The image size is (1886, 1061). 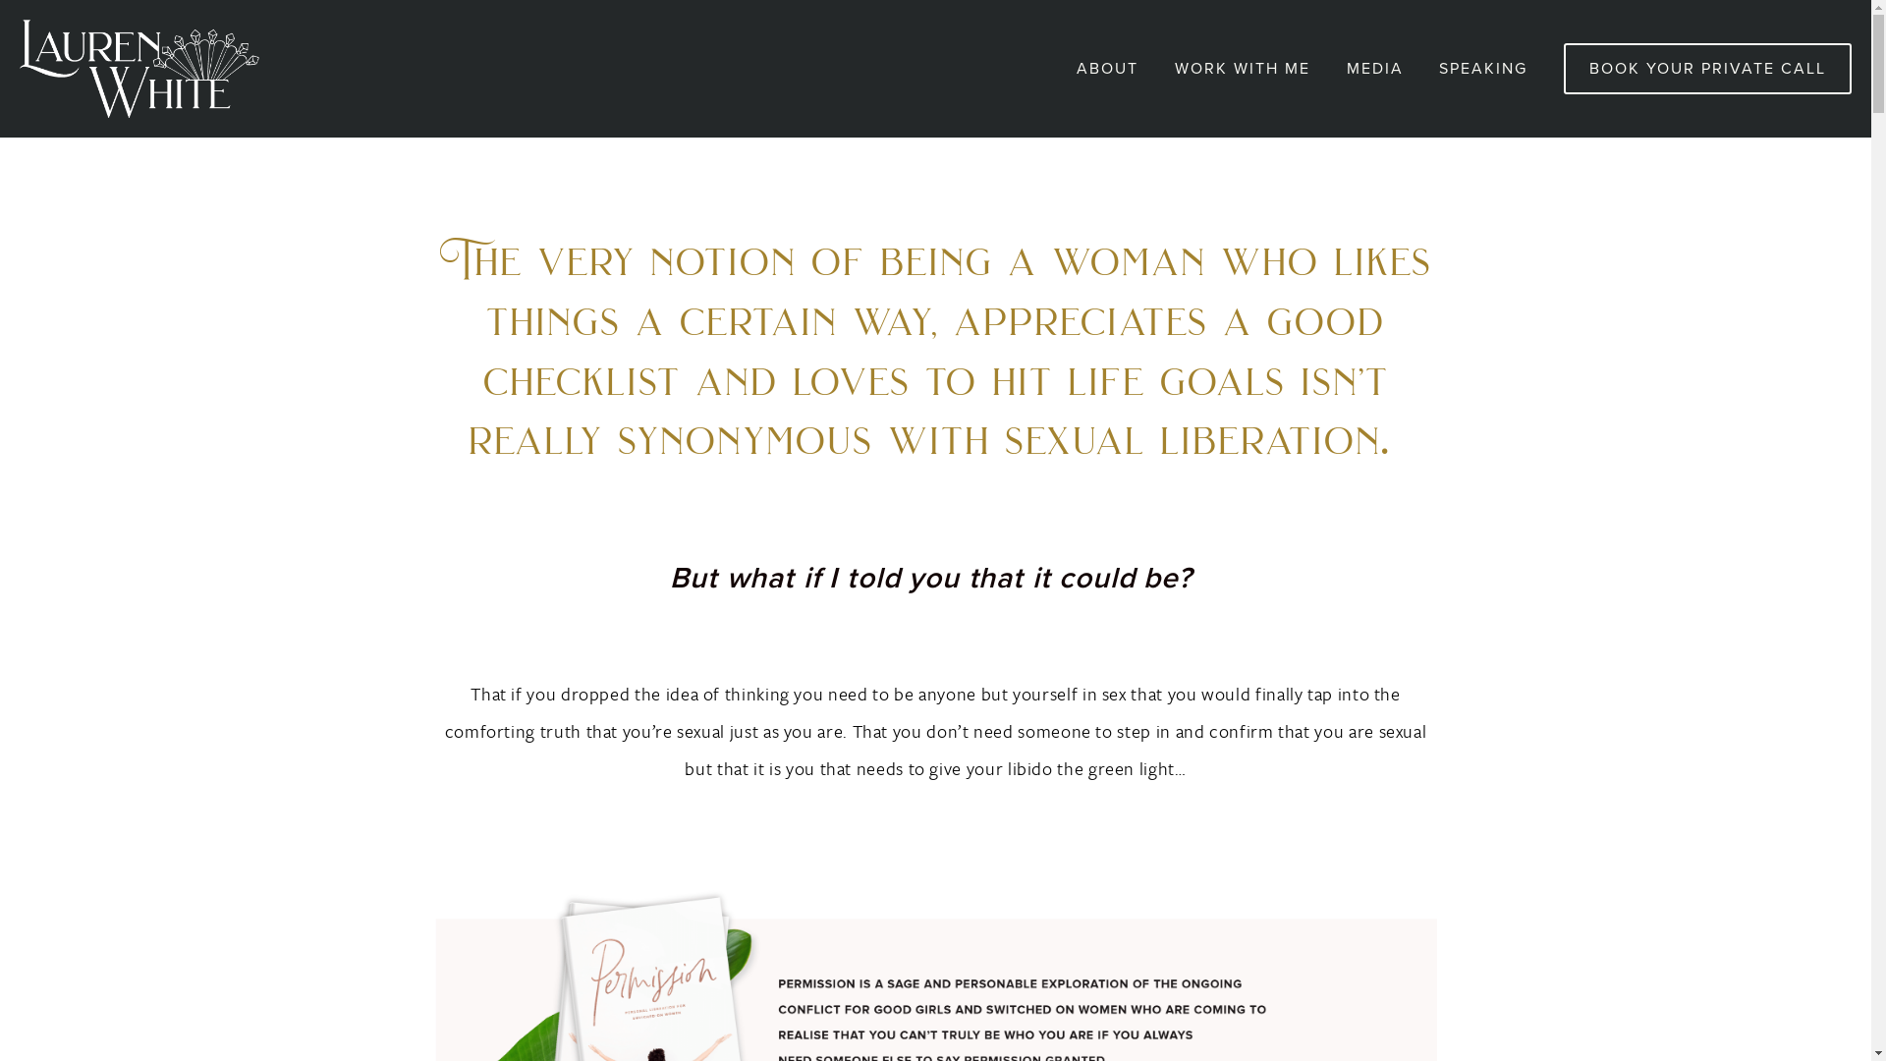 I want to click on SPEAKING, so click(x=1483, y=69).